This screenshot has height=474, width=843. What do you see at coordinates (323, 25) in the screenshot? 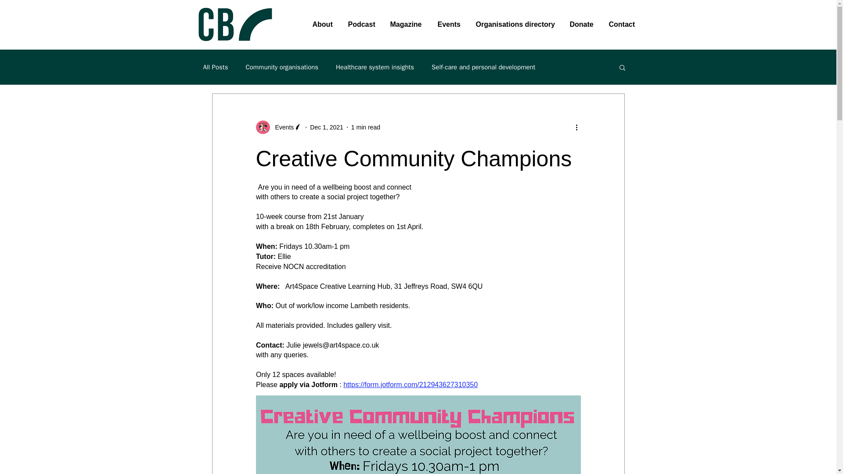
I see `About` at bounding box center [323, 25].